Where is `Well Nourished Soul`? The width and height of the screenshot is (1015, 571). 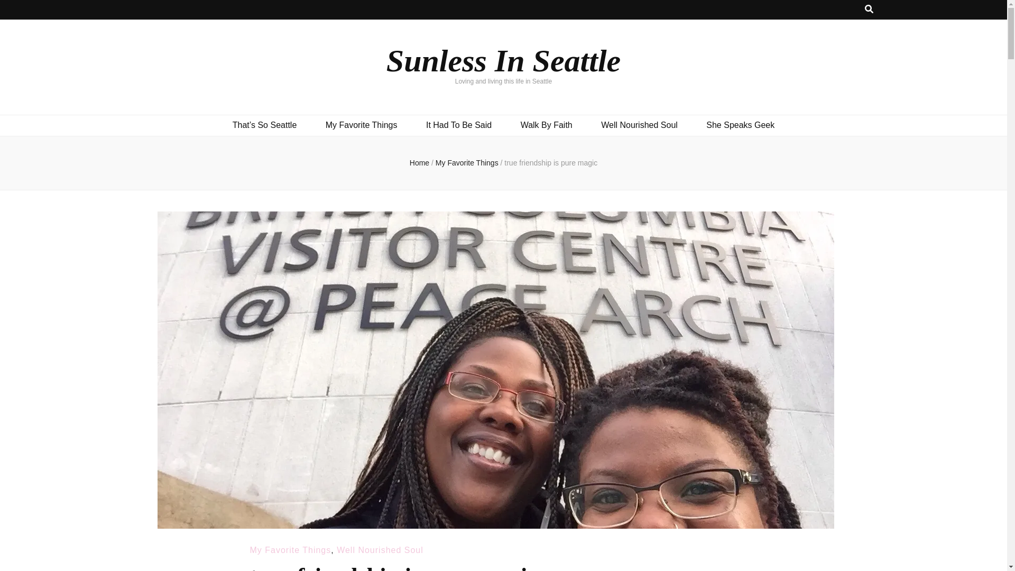 Well Nourished Soul is located at coordinates (639, 125).